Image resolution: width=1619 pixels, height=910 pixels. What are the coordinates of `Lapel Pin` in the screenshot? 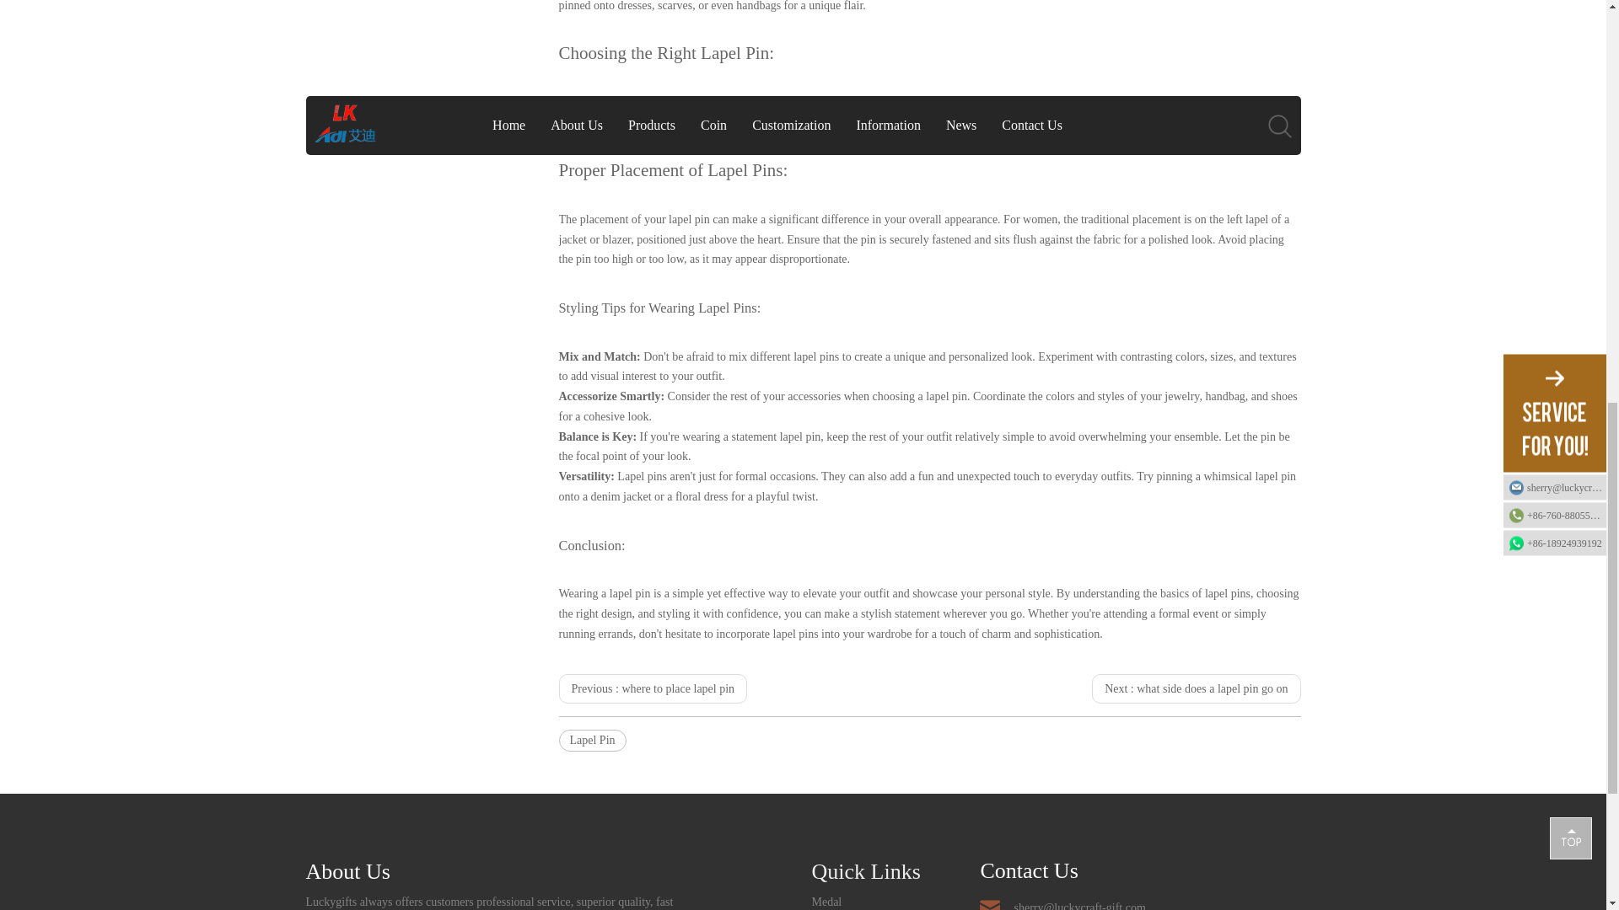 It's located at (592, 741).